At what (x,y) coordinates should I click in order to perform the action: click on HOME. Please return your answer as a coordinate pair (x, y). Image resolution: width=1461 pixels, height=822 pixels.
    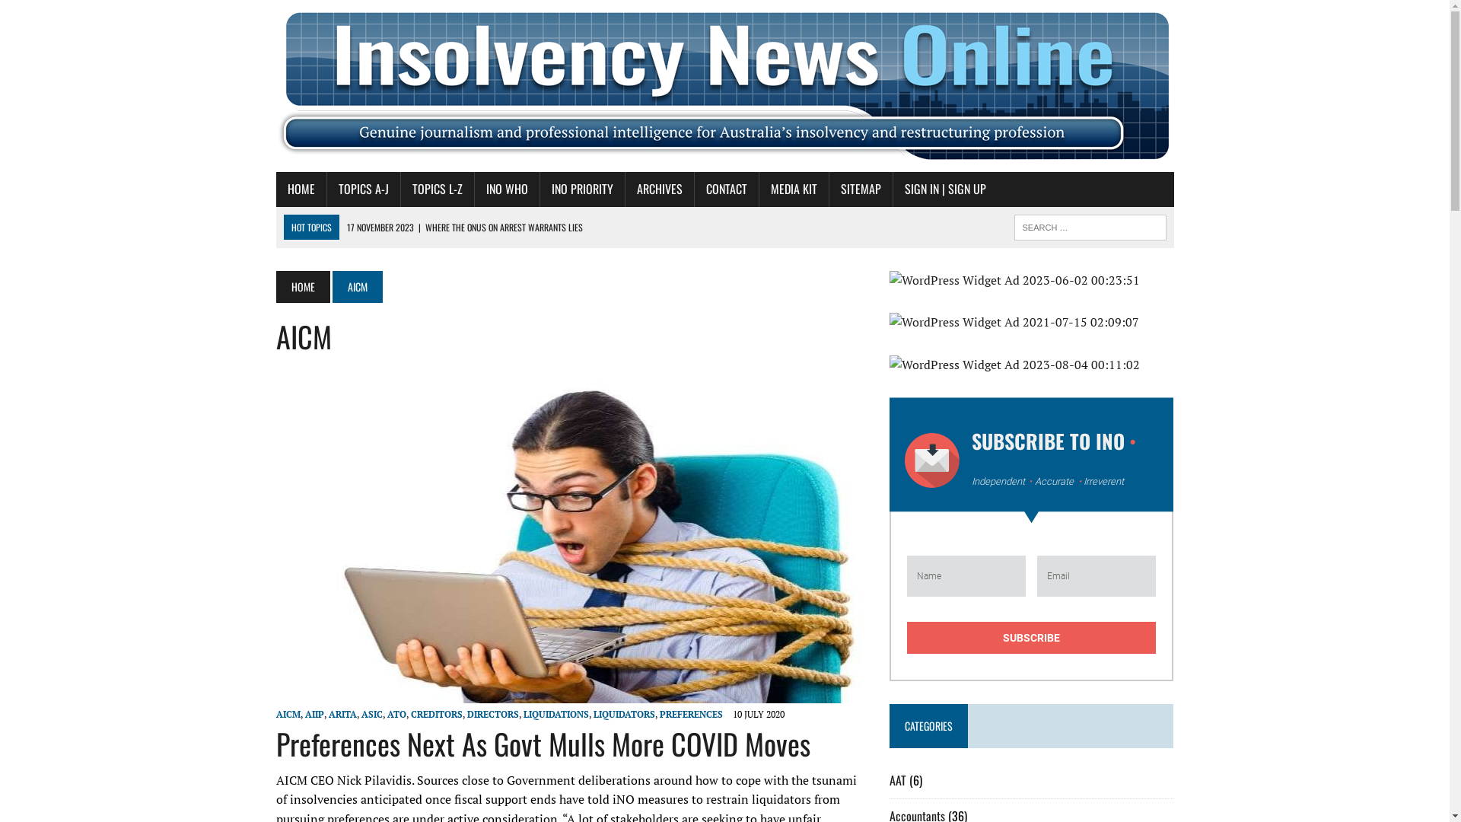
    Looking at the image, I should click on (303, 287).